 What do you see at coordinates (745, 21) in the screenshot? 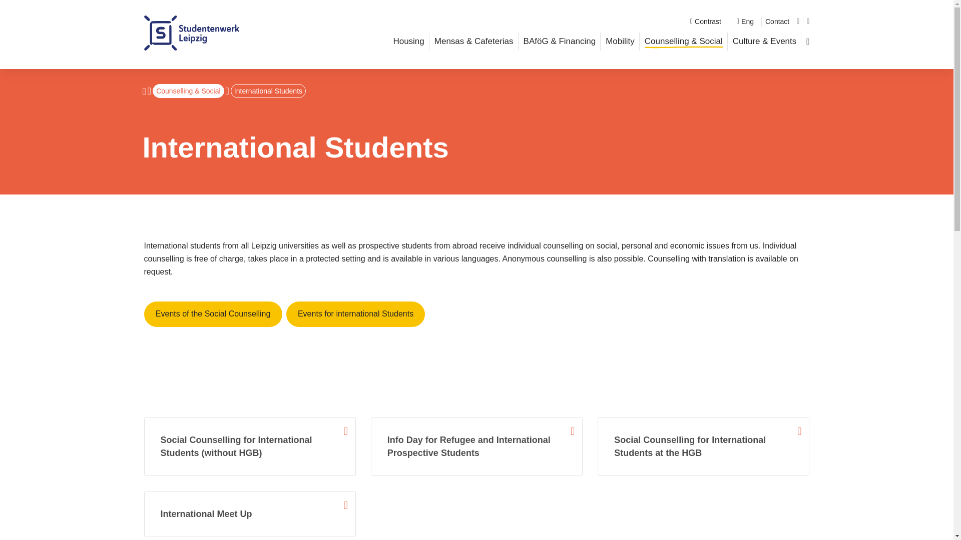
I see `Open language menu` at bounding box center [745, 21].